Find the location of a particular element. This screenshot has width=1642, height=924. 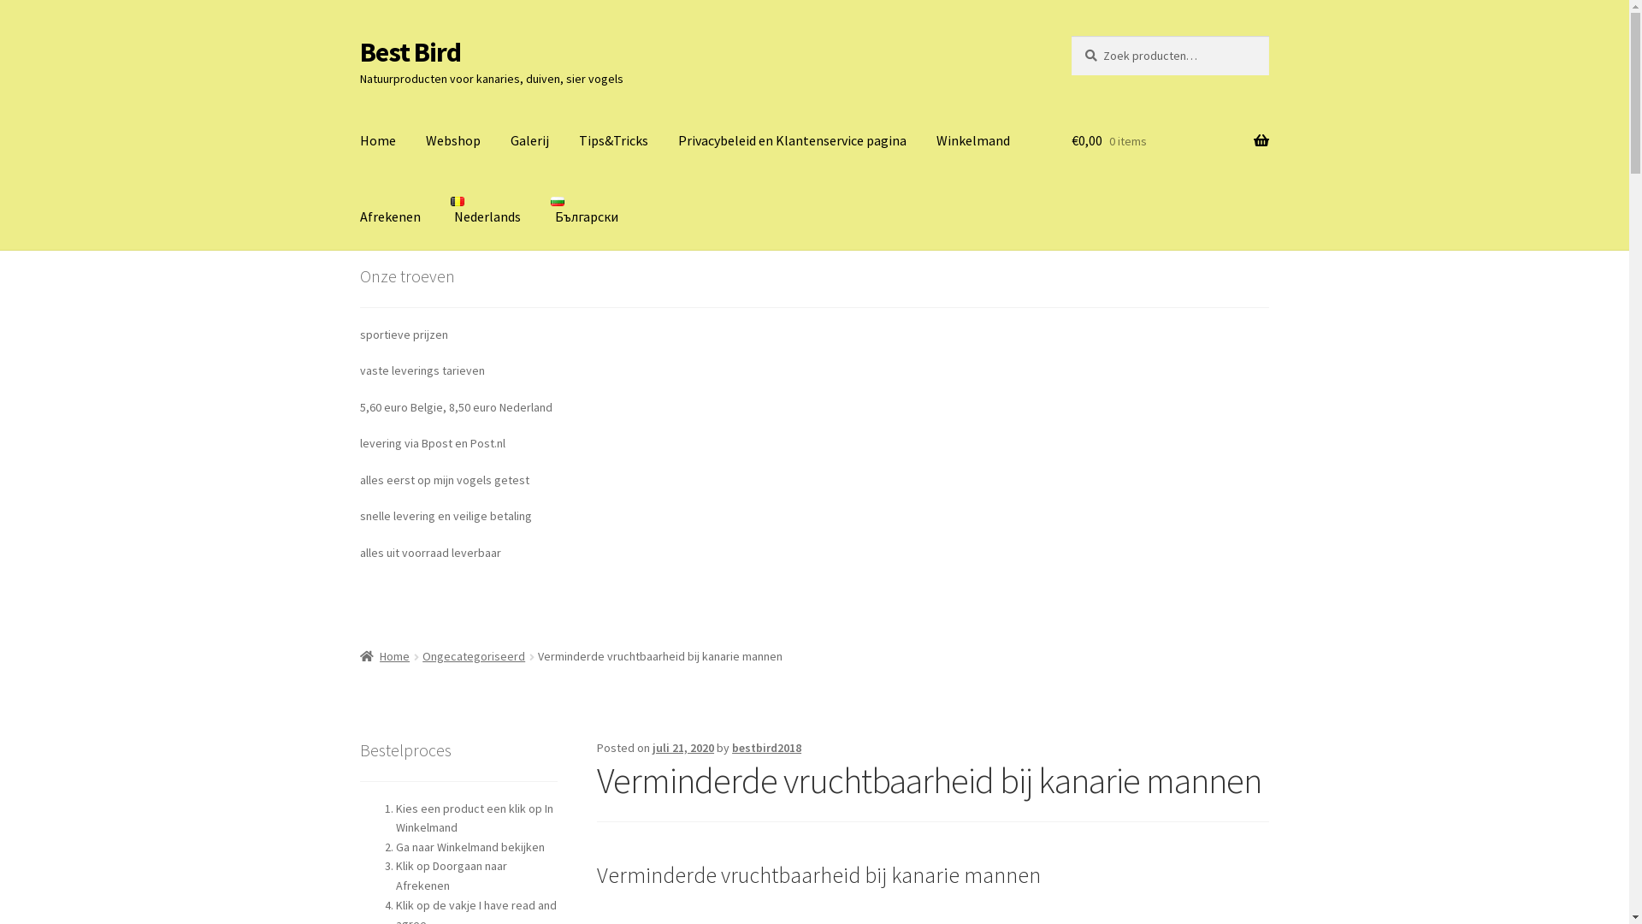

Zoeken is located at coordinates (1071, 36).